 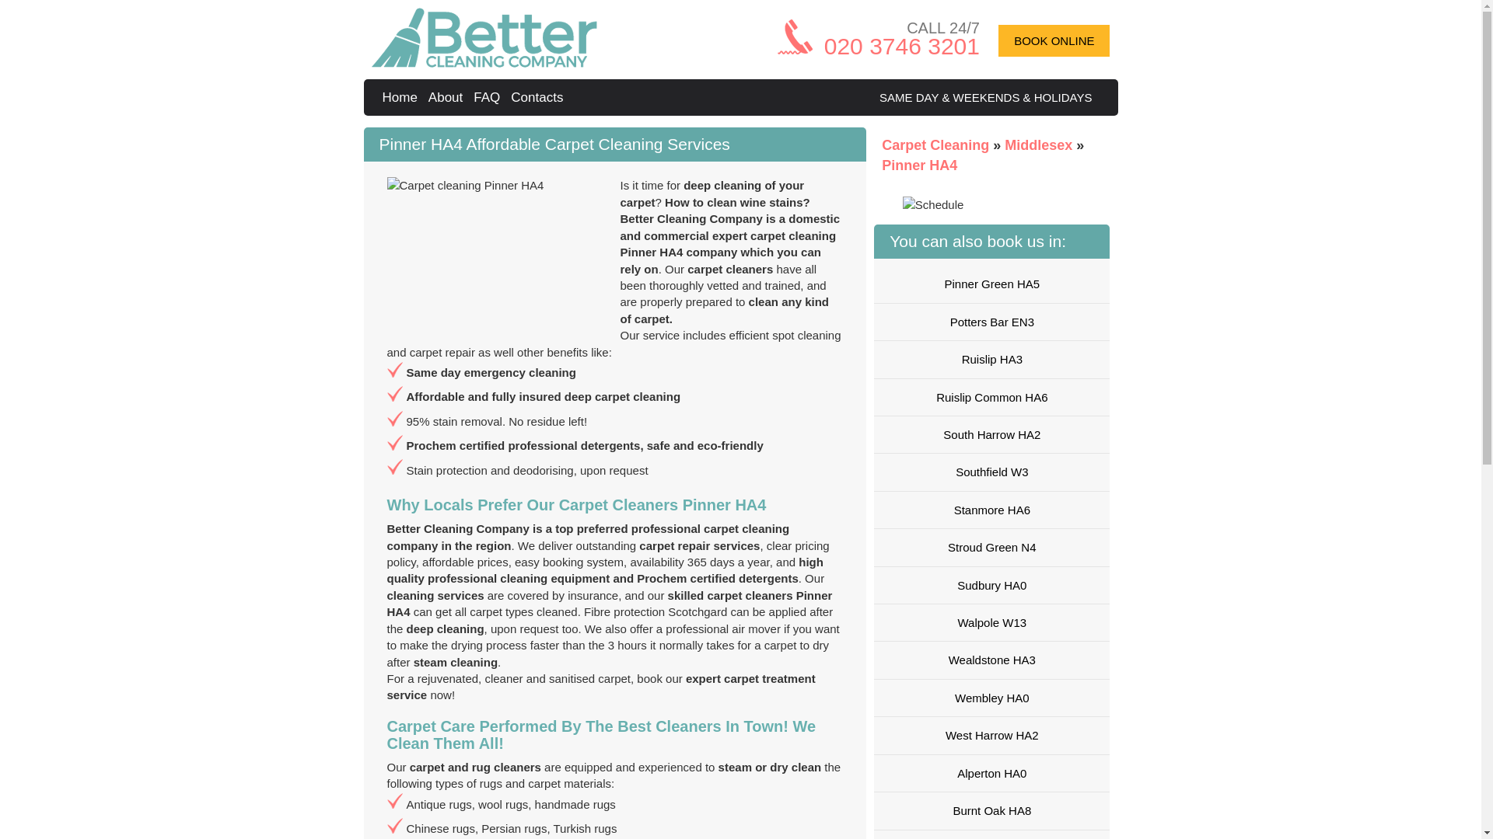 What do you see at coordinates (991, 359) in the screenshot?
I see `Ruislip HA3` at bounding box center [991, 359].